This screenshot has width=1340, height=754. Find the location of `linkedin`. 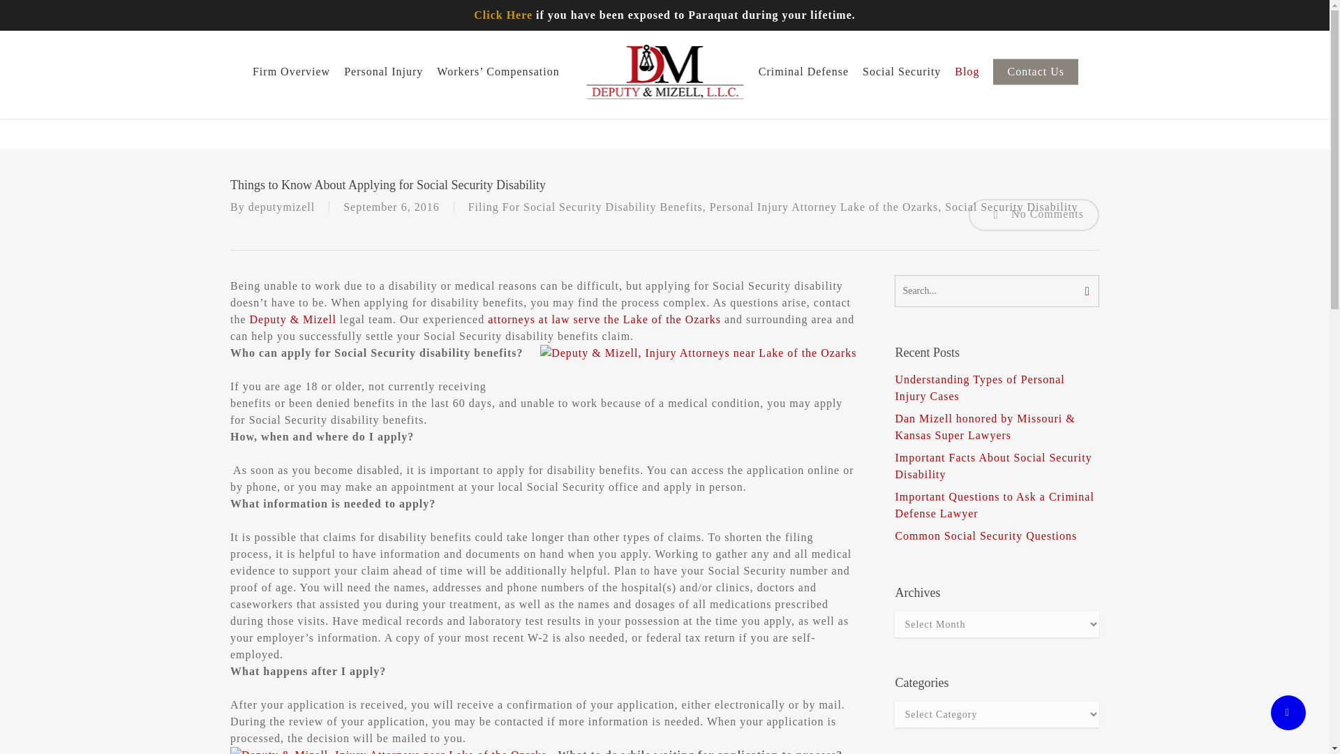

linkedin is located at coordinates (46, 11).